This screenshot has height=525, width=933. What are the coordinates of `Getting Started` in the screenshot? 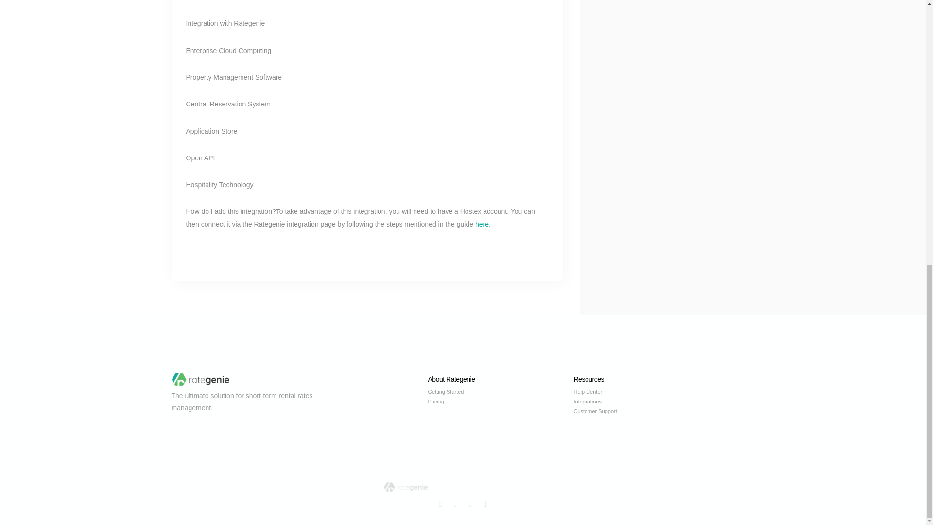 It's located at (501, 392).